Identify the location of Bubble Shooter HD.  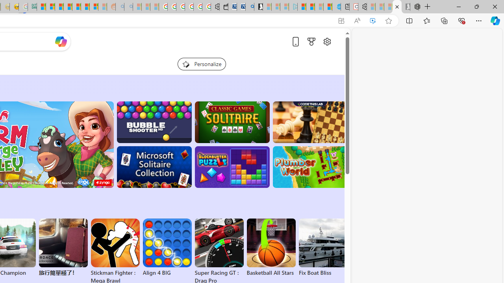
(154, 122).